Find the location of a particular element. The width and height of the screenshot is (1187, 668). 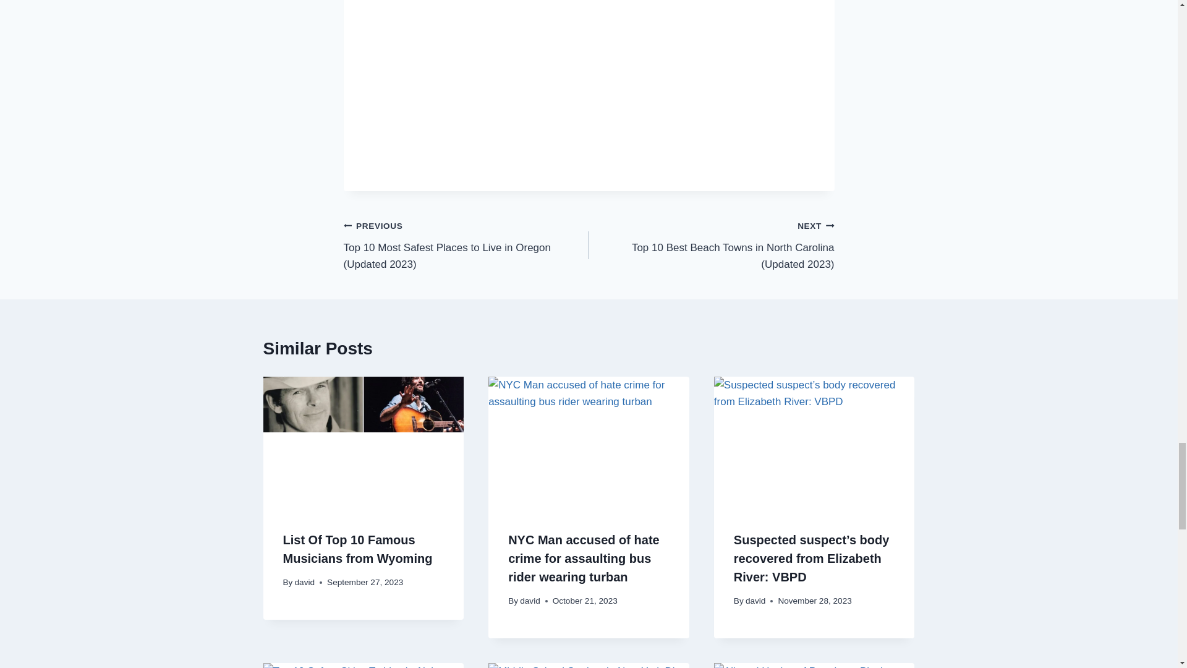

List Of Top 10 Famous Musicians from Wyoming is located at coordinates (358, 549).